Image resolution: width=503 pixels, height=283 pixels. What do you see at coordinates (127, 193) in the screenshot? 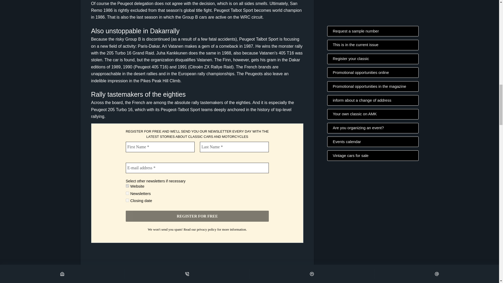
I see `4` at bounding box center [127, 193].